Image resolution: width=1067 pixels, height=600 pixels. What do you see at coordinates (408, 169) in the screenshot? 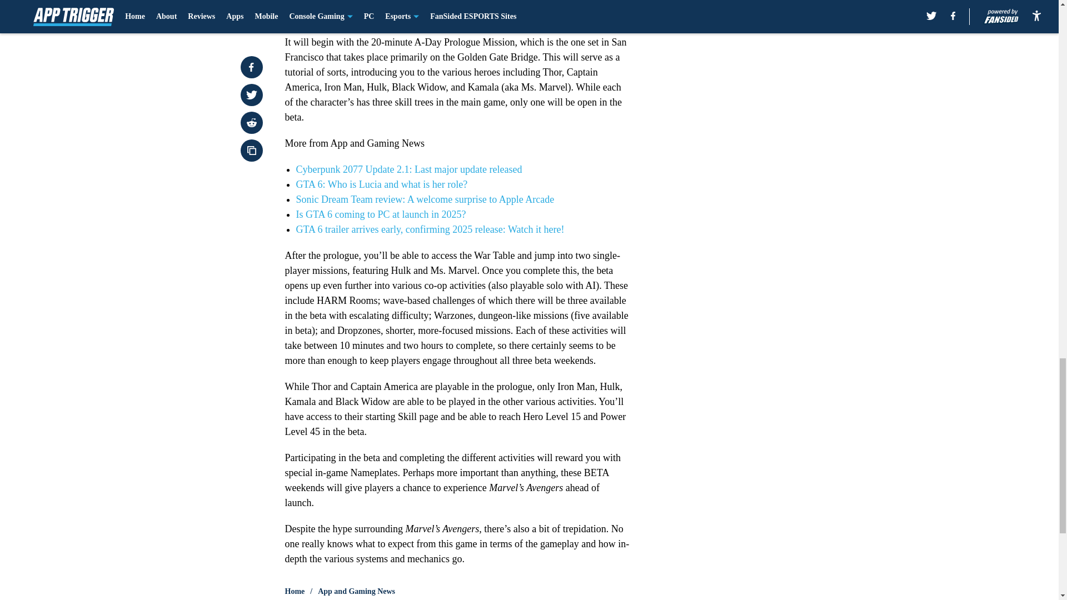
I see `Cyberpunk 2077 Update 2.1: Last major update released` at bounding box center [408, 169].